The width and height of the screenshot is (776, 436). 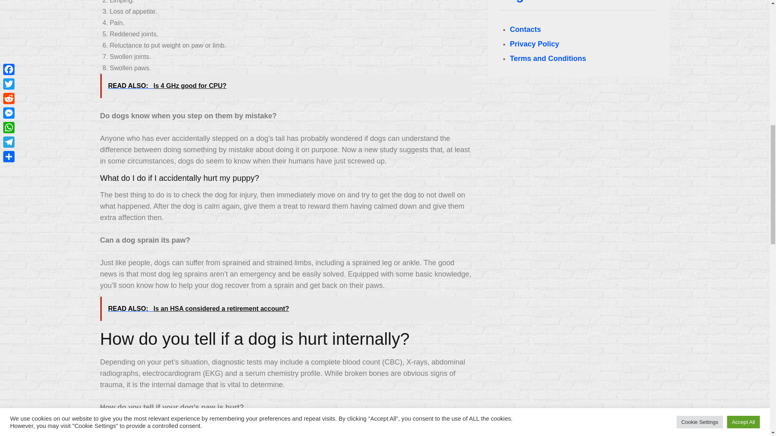 What do you see at coordinates (286, 308) in the screenshot?
I see `READ ALSO:   Is an HSA considered a retirement account?` at bounding box center [286, 308].